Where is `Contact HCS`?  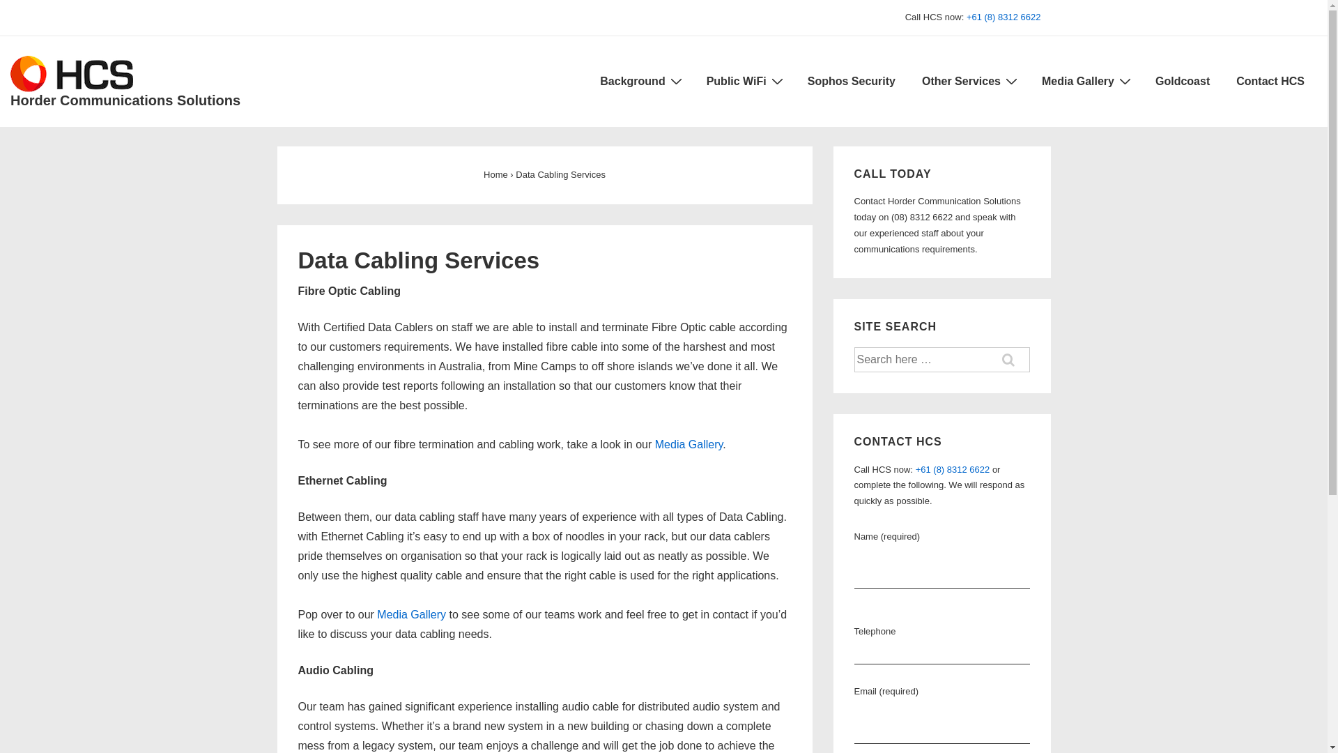
Contact HCS is located at coordinates (1270, 82).